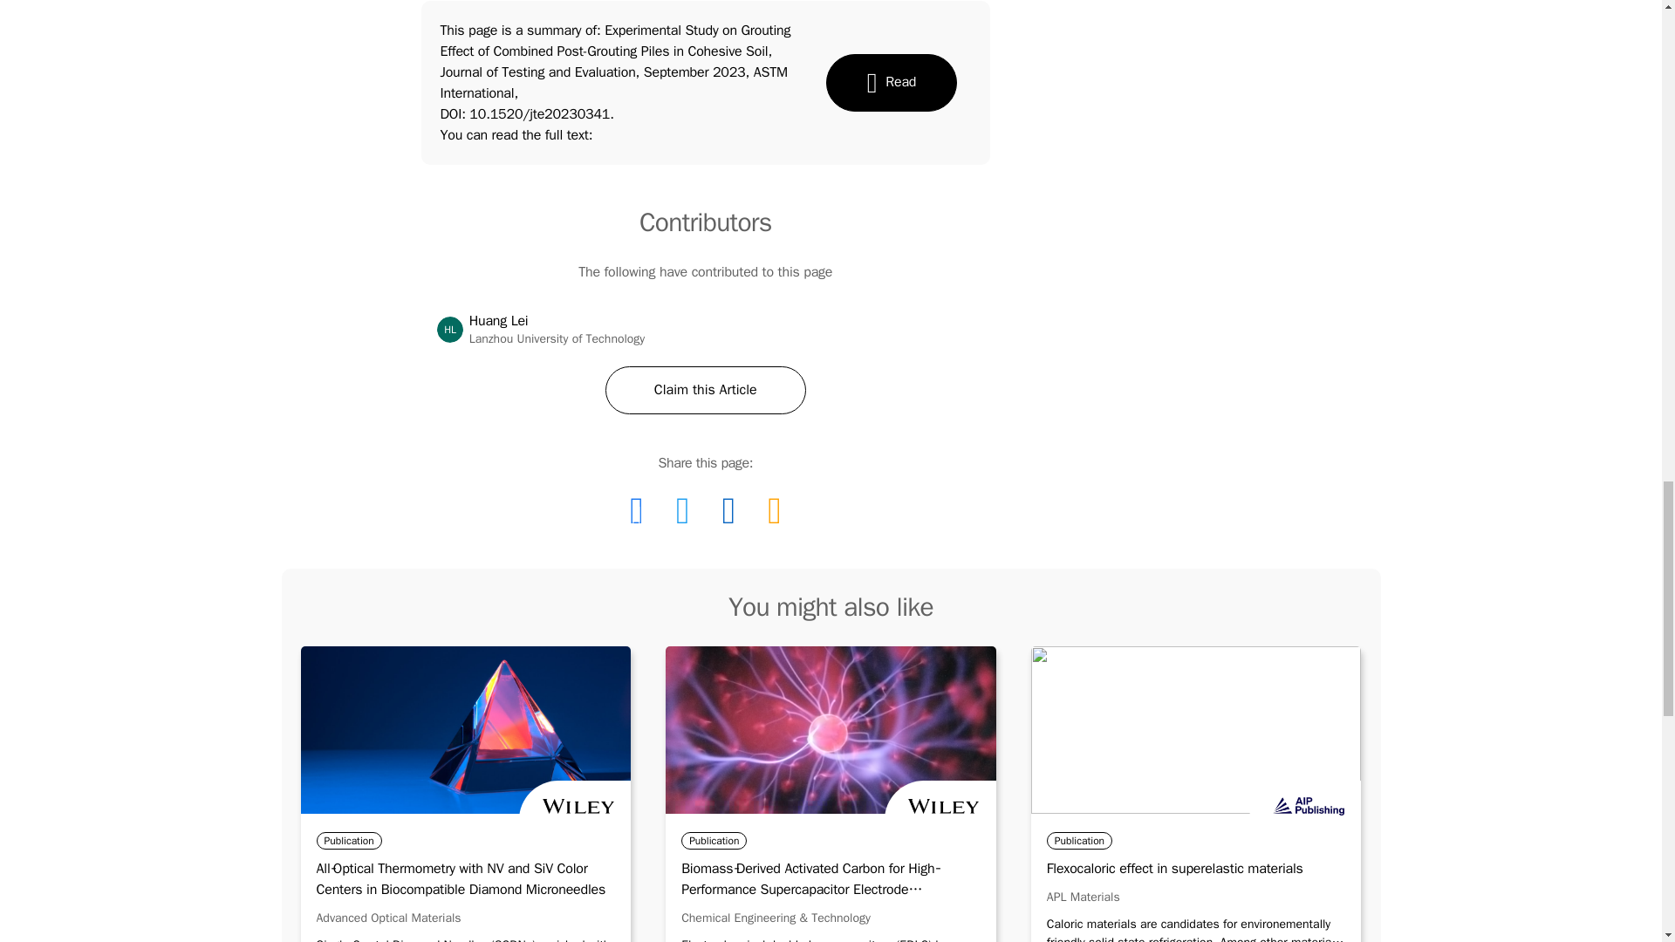 The height and width of the screenshot is (942, 1675). I want to click on APL Materials, so click(1084, 897).